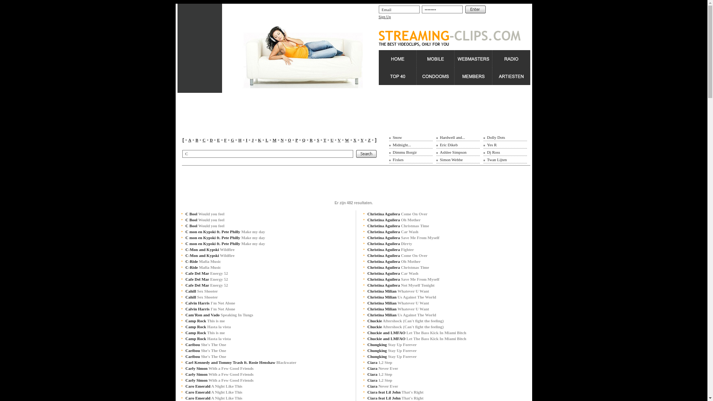 The image size is (713, 401). What do you see at coordinates (354, 110) in the screenshot?
I see `Advertisement` at bounding box center [354, 110].